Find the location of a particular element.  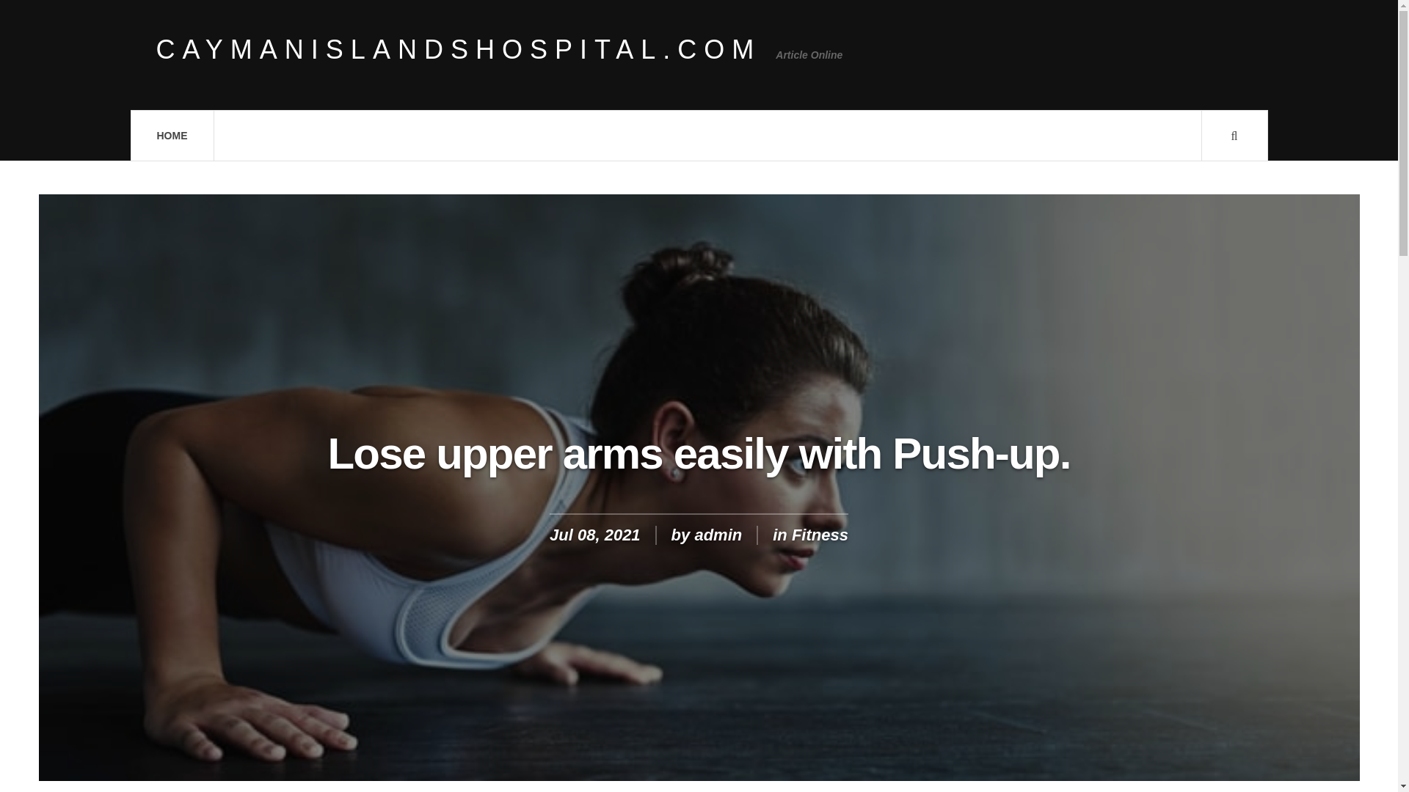

CAYMANISLANDSHOSPITAL.COM is located at coordinates (458, 50).